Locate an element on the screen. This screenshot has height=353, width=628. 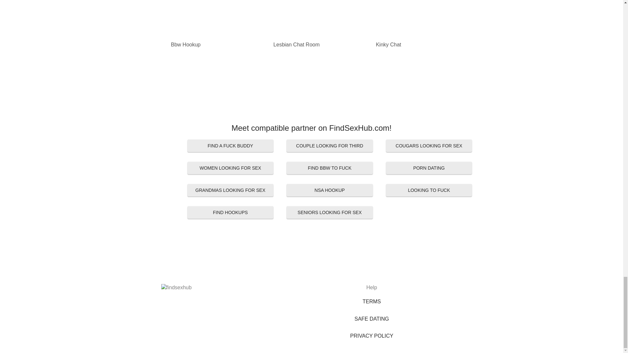
FIND A FUCK BUDDY is located at coordinates (230, 146).